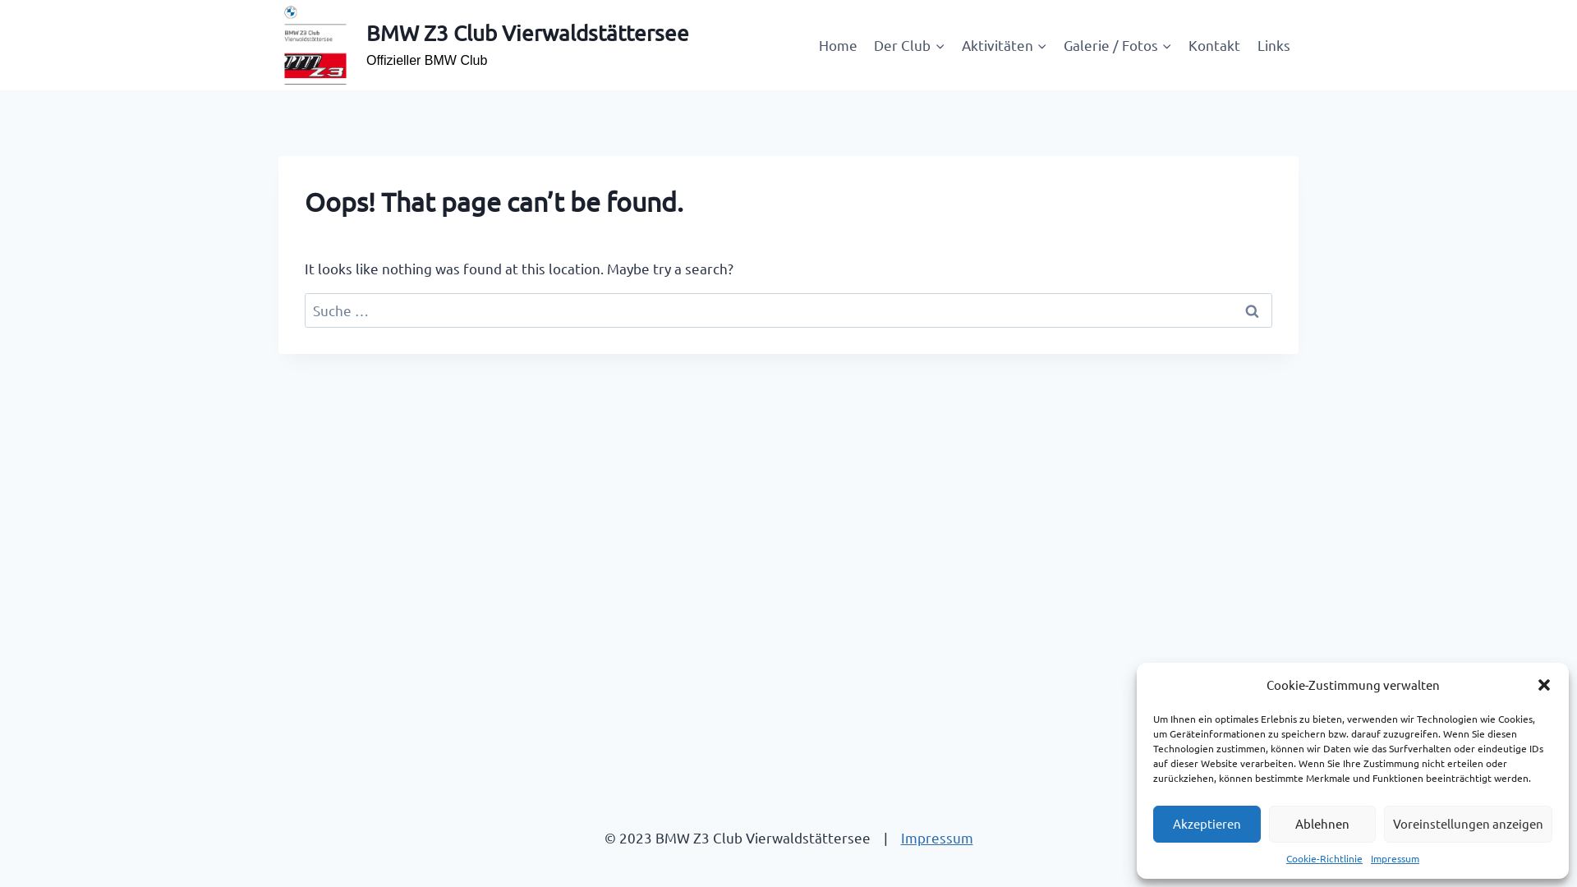  What do you see at coordinates (909, 45) in the screenshot?
I see `Der Club` at bounding box center [909, 45].